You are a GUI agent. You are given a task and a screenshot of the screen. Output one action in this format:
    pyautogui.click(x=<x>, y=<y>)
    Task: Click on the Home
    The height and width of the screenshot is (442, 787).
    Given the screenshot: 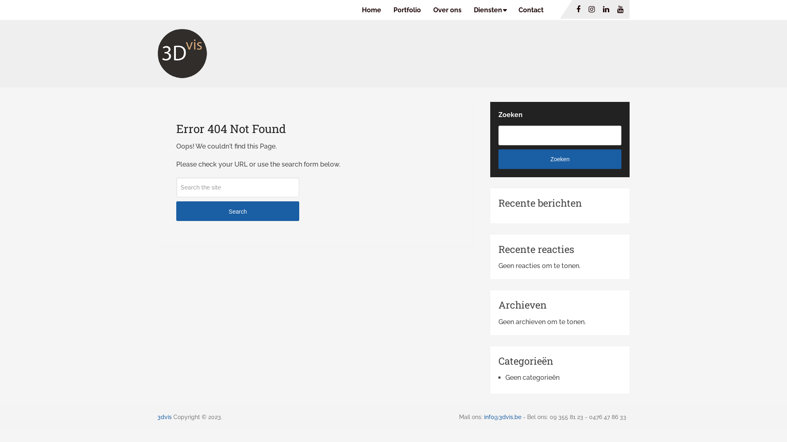 What is the action you would take?
    pyautogui.click(x=375, y=10)
    